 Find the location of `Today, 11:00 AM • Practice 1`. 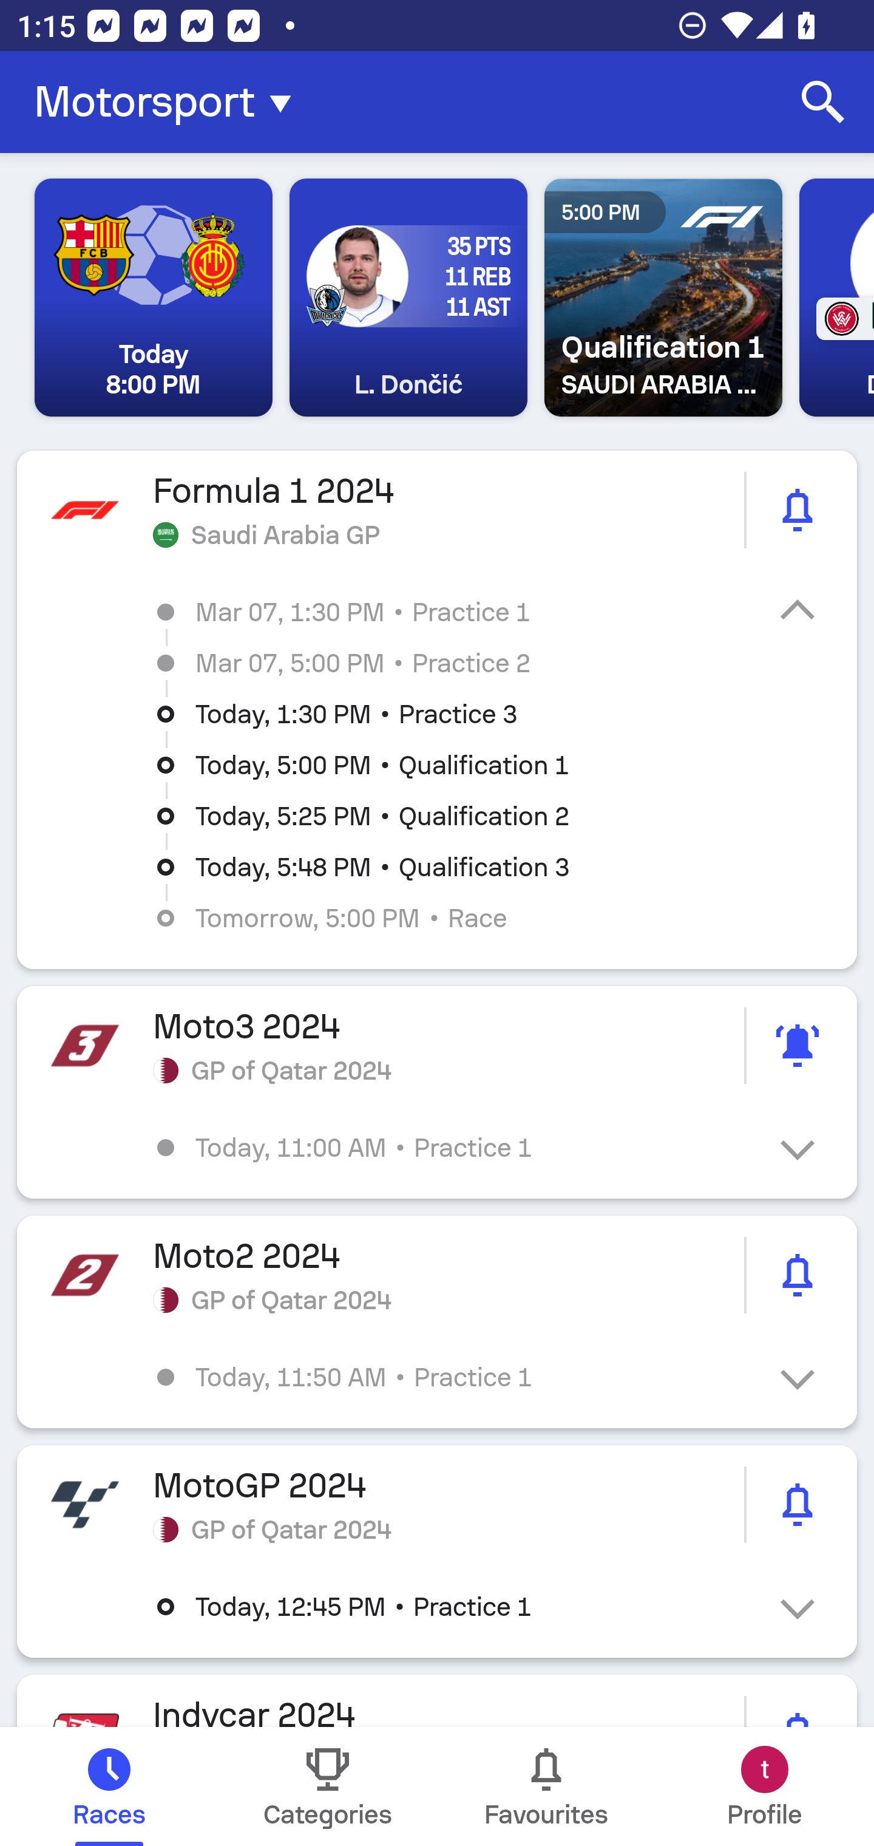

Today, 11:00 AM • Practice 1 is located at coordinates (454, 1146).